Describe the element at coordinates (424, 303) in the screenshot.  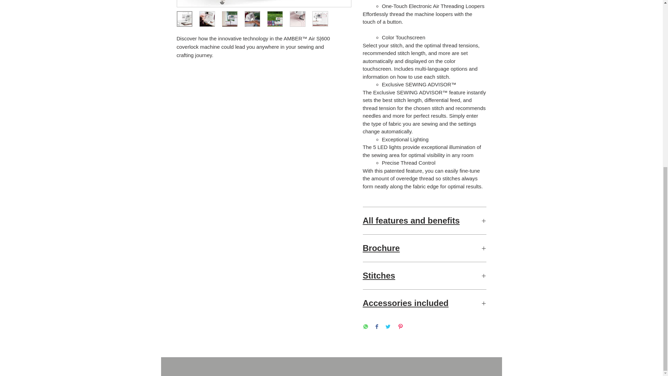
I see `Accessories included` at that location.